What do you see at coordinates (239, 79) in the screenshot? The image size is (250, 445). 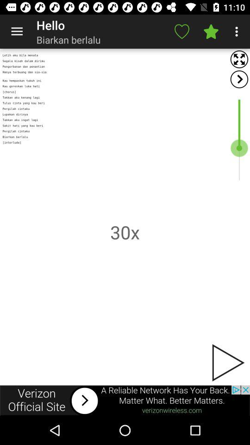 I see `next` at bounding box center [239, 79].